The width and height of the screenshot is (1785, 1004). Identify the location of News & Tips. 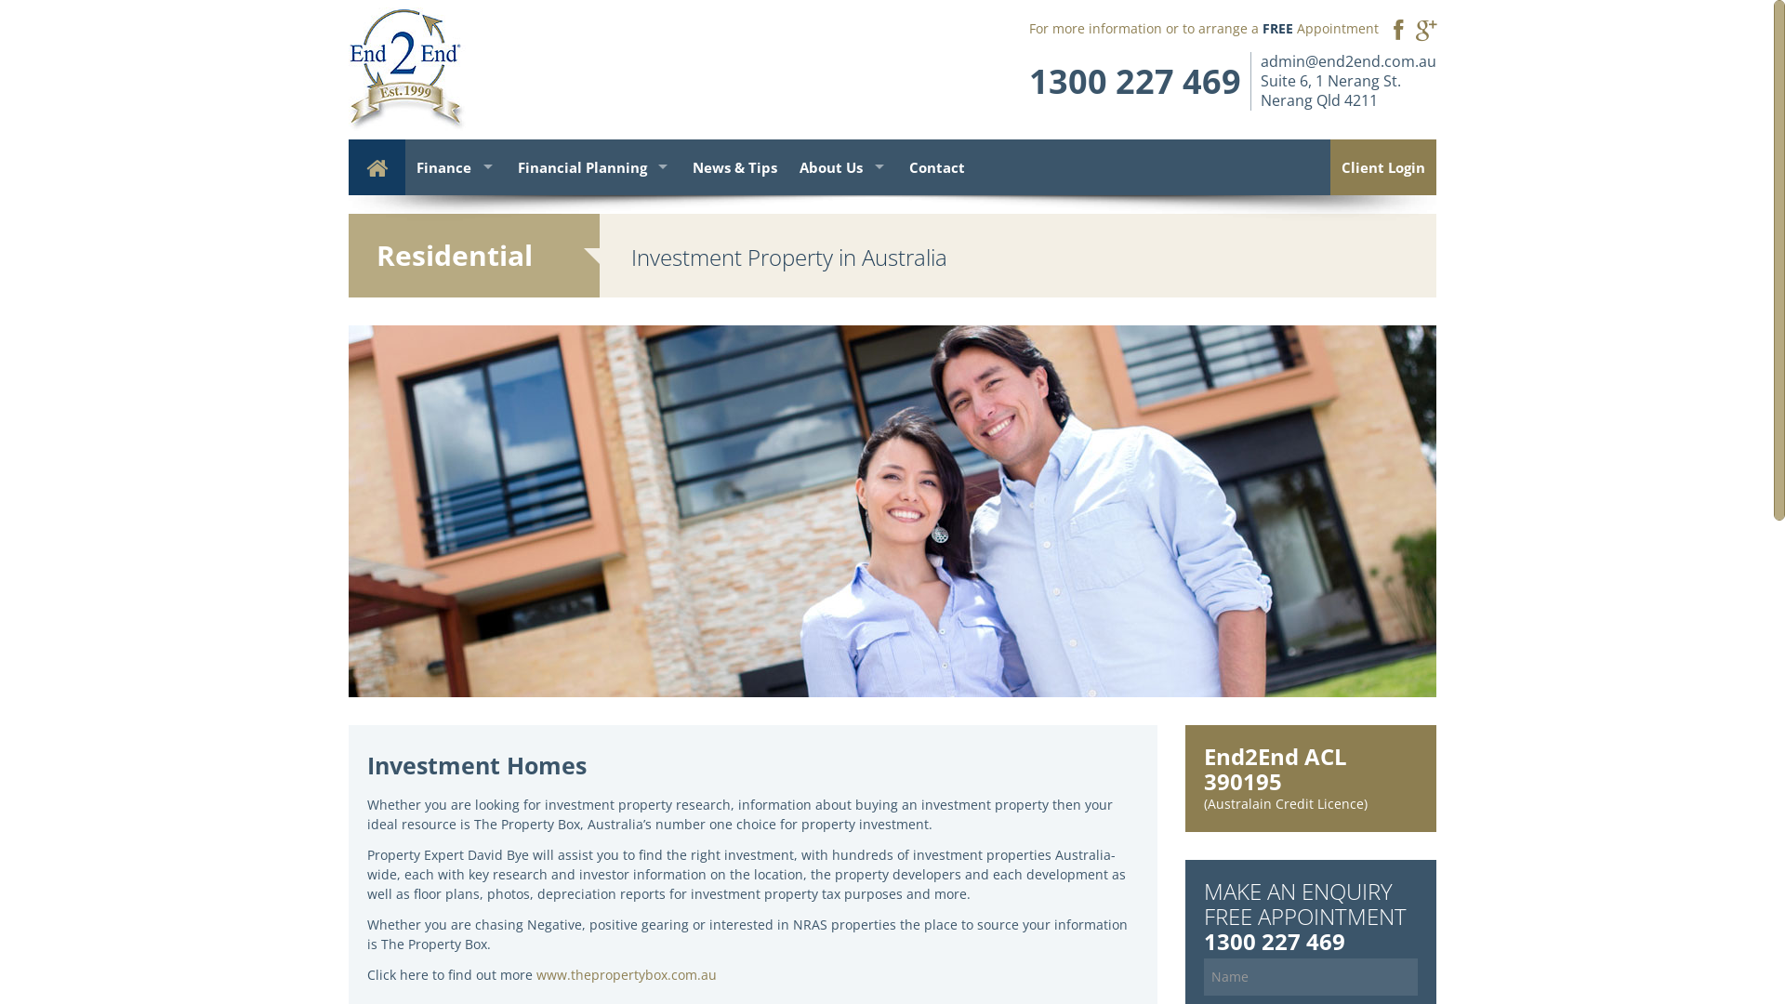
(734, 167).